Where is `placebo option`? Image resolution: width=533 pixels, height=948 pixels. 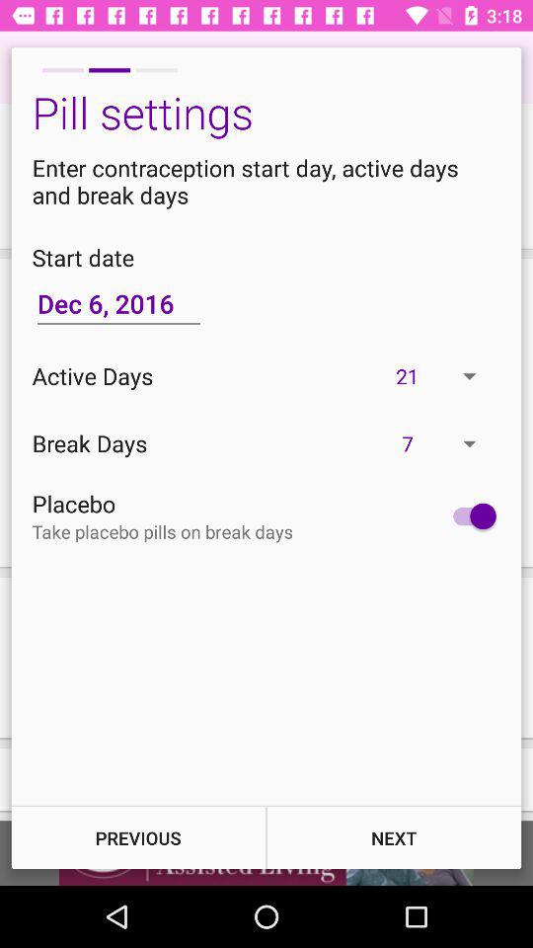 placebo option is located at coordinates (470, 515).